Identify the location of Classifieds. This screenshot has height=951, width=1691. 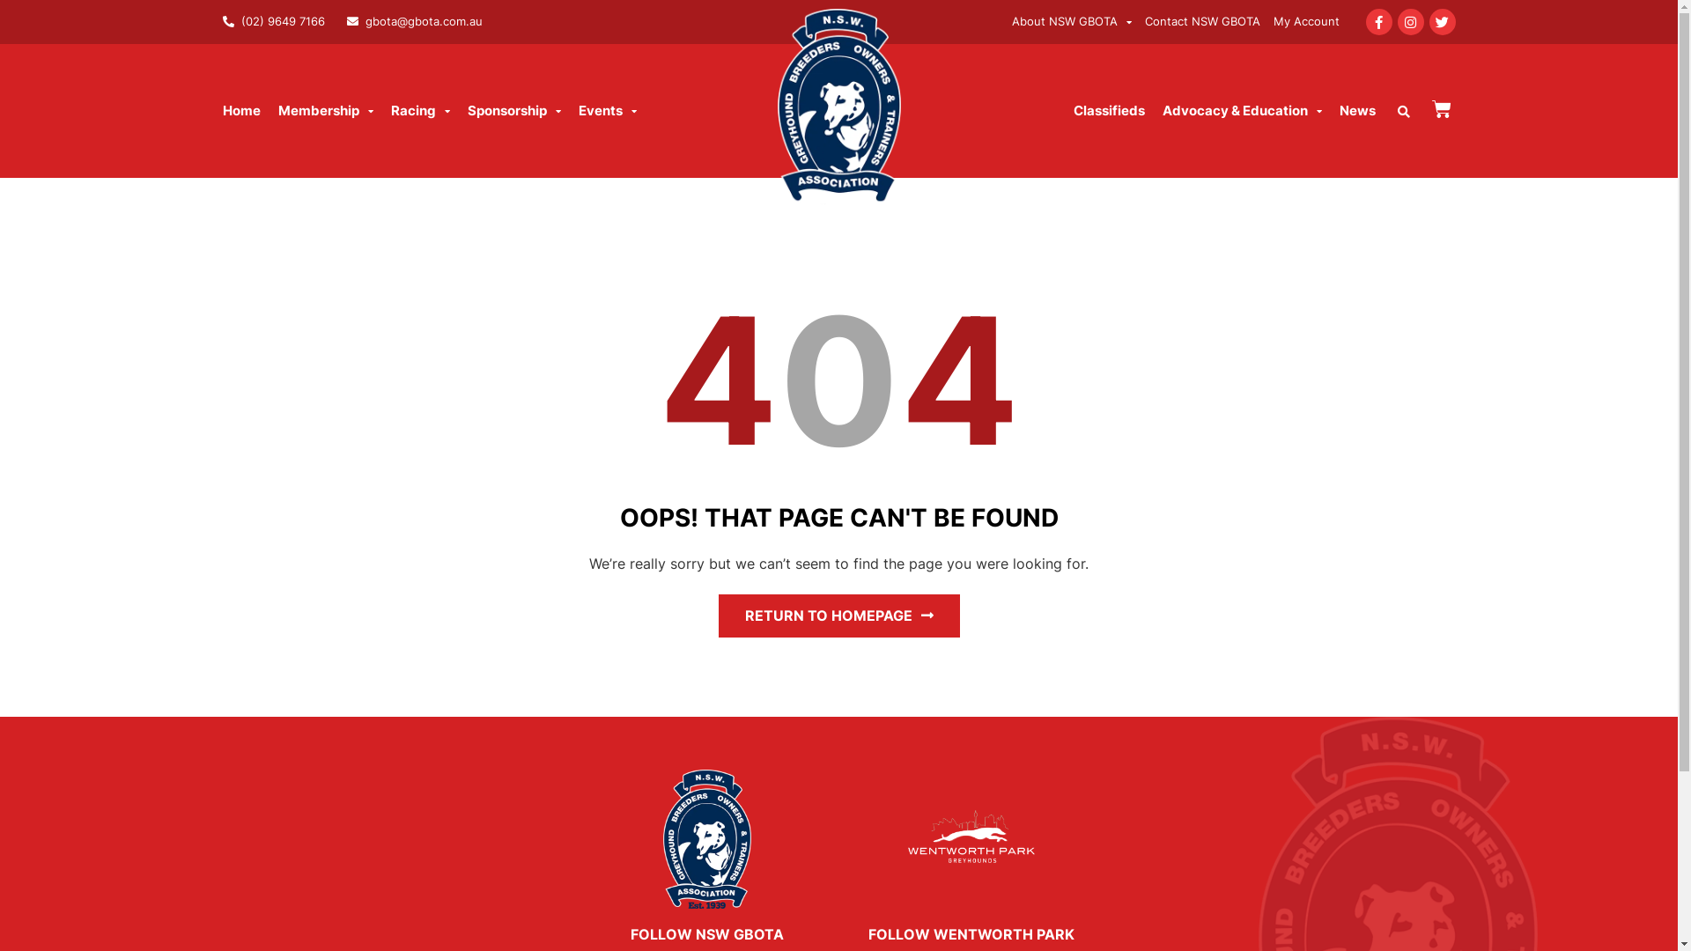
(1110, 111).